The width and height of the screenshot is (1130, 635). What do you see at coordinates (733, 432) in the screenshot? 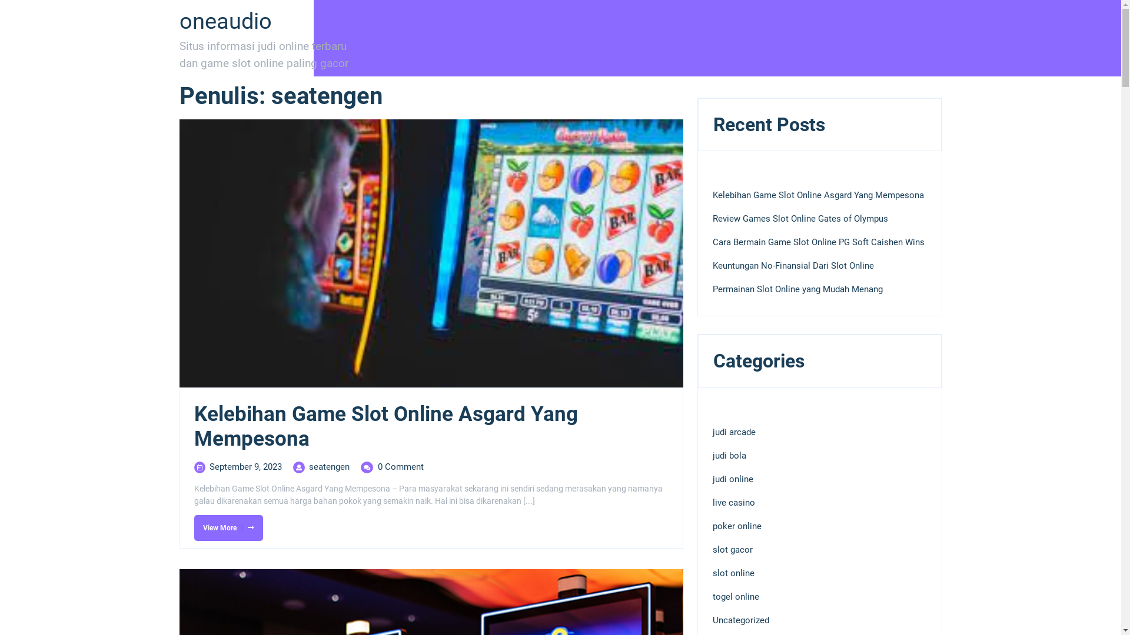
I see `judi arcade` at bounding box center [733, 432].